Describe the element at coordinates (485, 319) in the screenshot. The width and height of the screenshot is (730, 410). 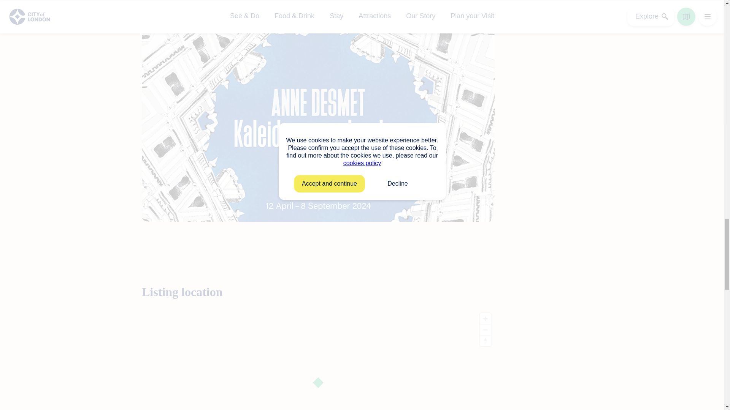
I see `Zoom in` at that location.